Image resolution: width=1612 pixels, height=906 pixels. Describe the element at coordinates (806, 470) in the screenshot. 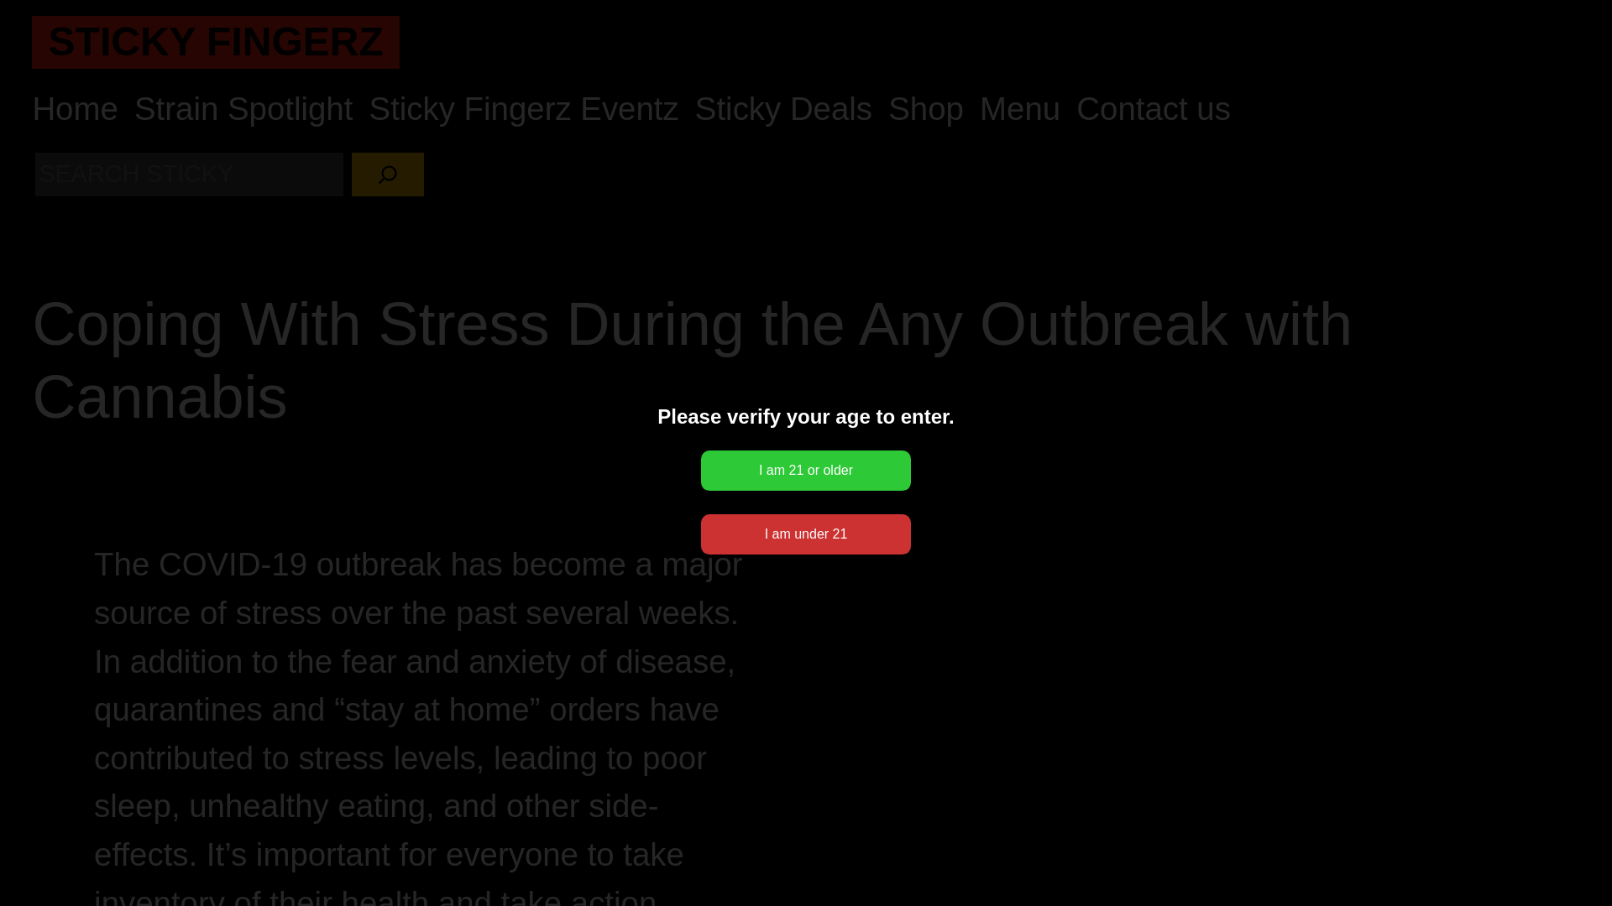

I see `I am 21 or older` at that location.